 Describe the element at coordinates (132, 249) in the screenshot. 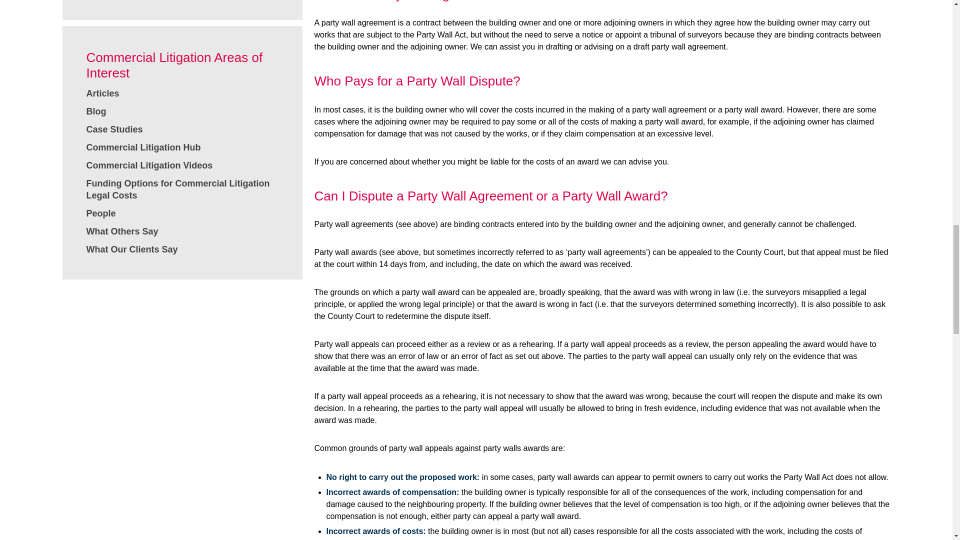

I see `What Our Clients Say` at that location.